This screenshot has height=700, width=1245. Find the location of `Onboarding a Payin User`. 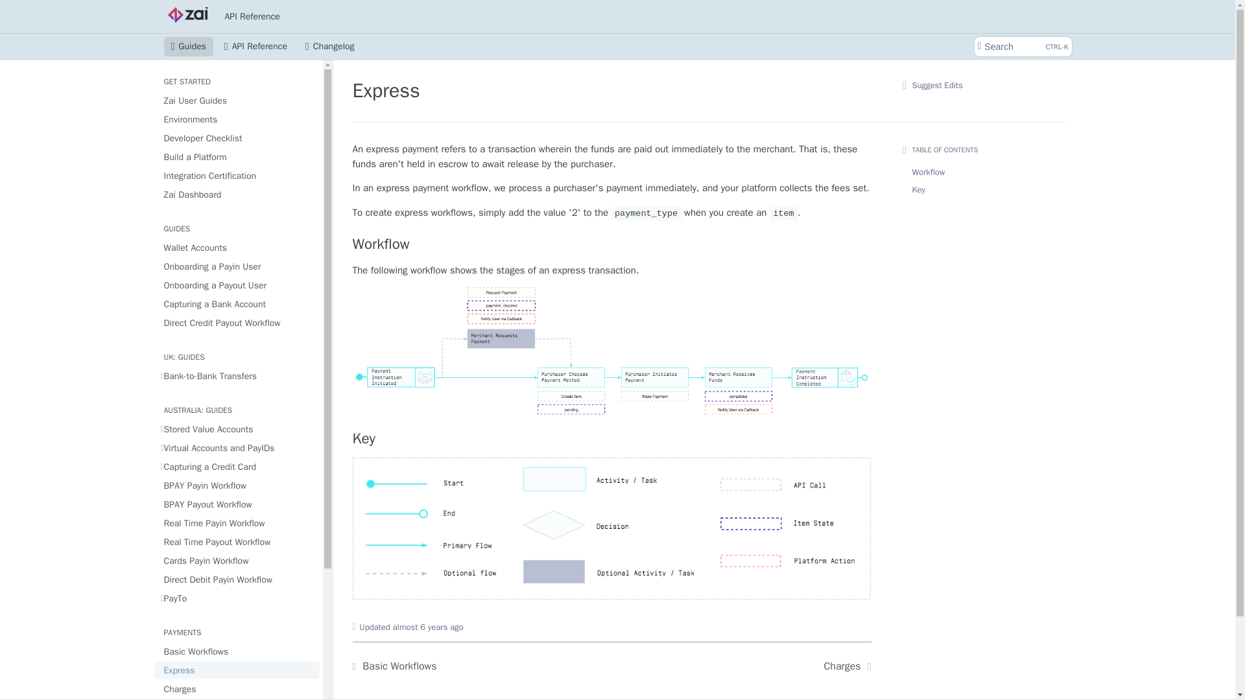

Onboarding a Payin User is located at coordinates (237, 267).